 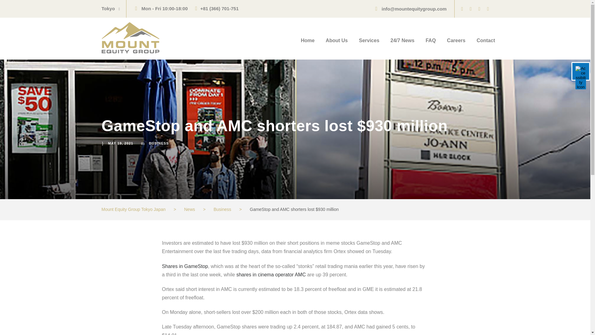 I want to click on Home, so click(x=308, y=43).